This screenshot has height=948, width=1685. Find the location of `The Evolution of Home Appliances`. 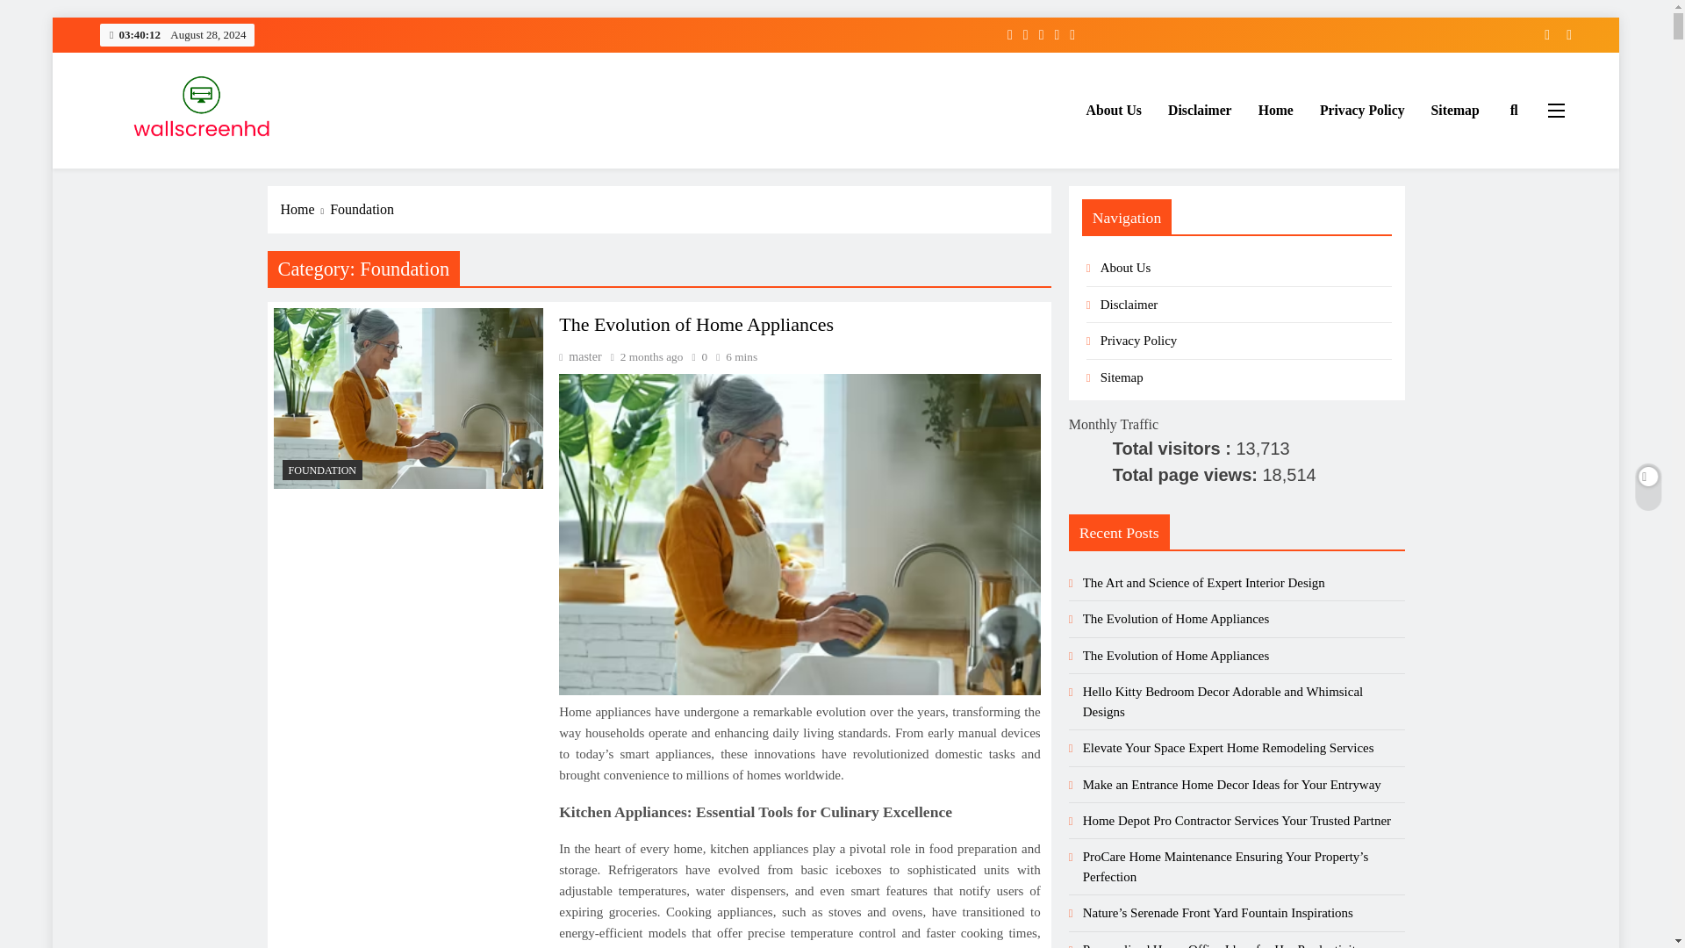

The Evolution of Home Appliances is located at coordinates (799, 534).